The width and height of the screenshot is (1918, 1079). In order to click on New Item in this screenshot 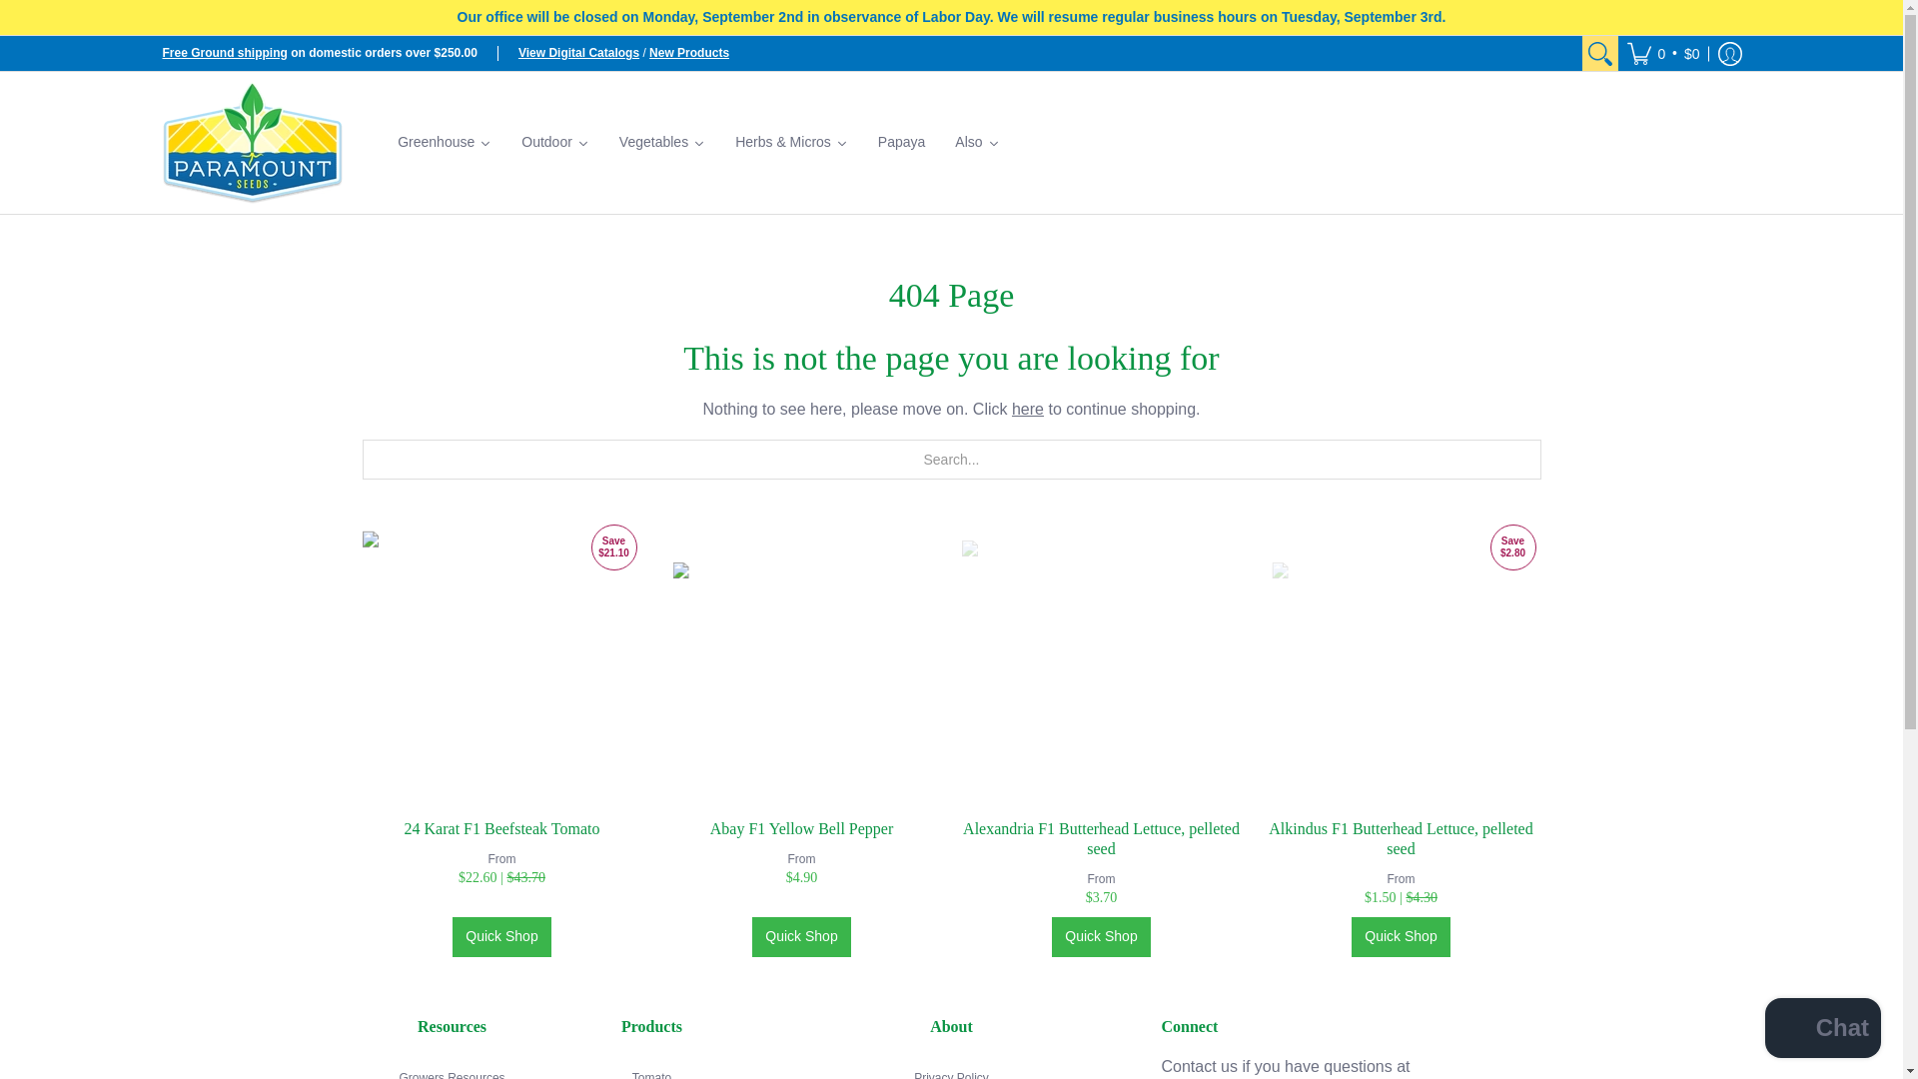, I will do `click(689, 53)`.